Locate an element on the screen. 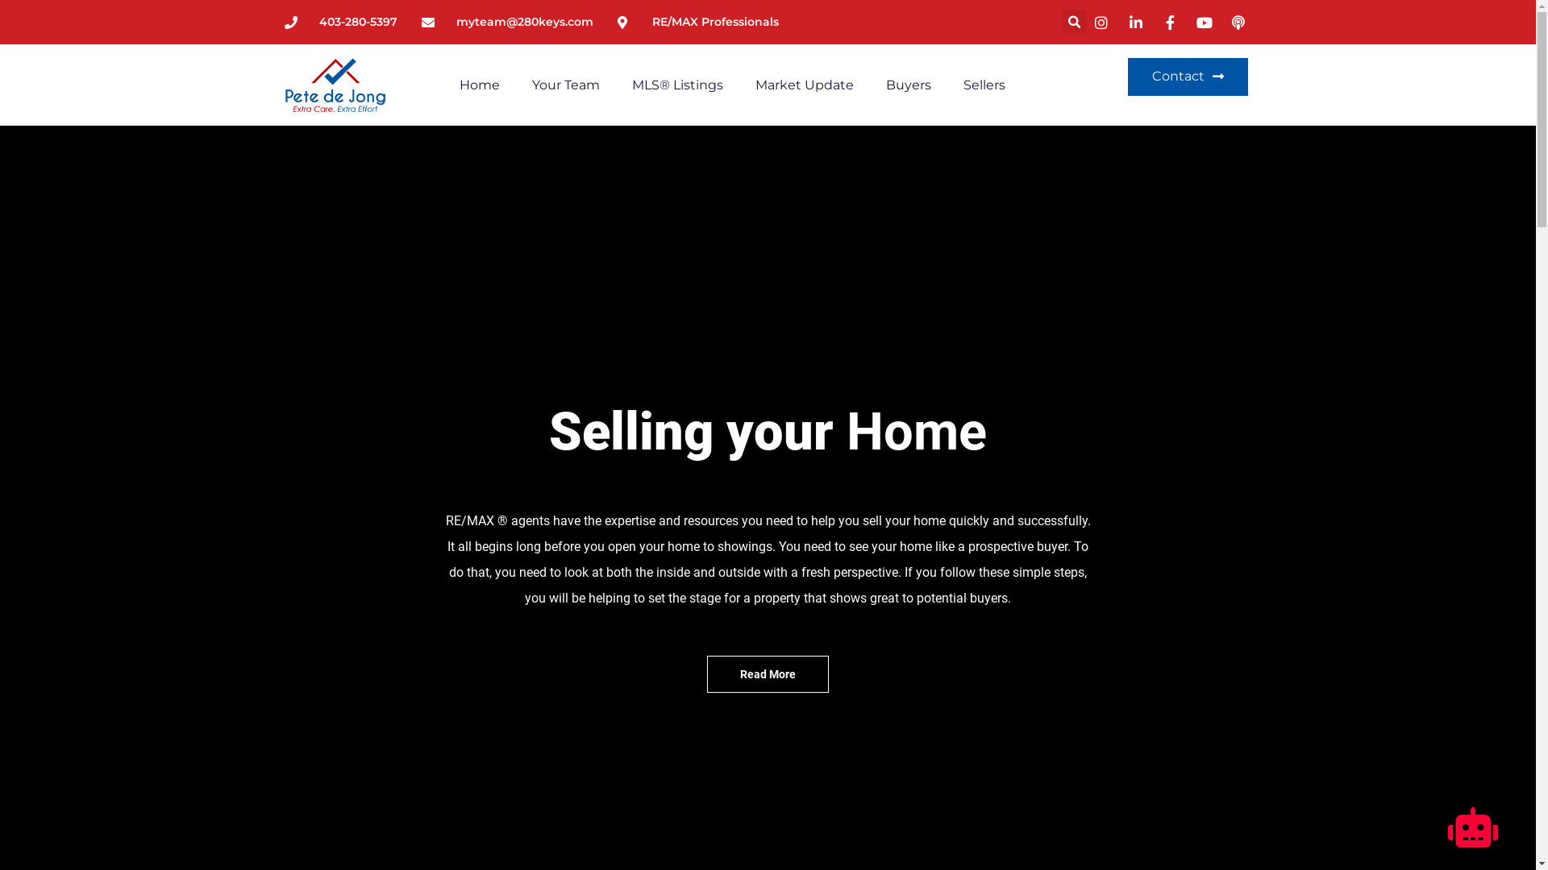 The image size is (1548, 870). Read More is located at coordinates (768, 674).